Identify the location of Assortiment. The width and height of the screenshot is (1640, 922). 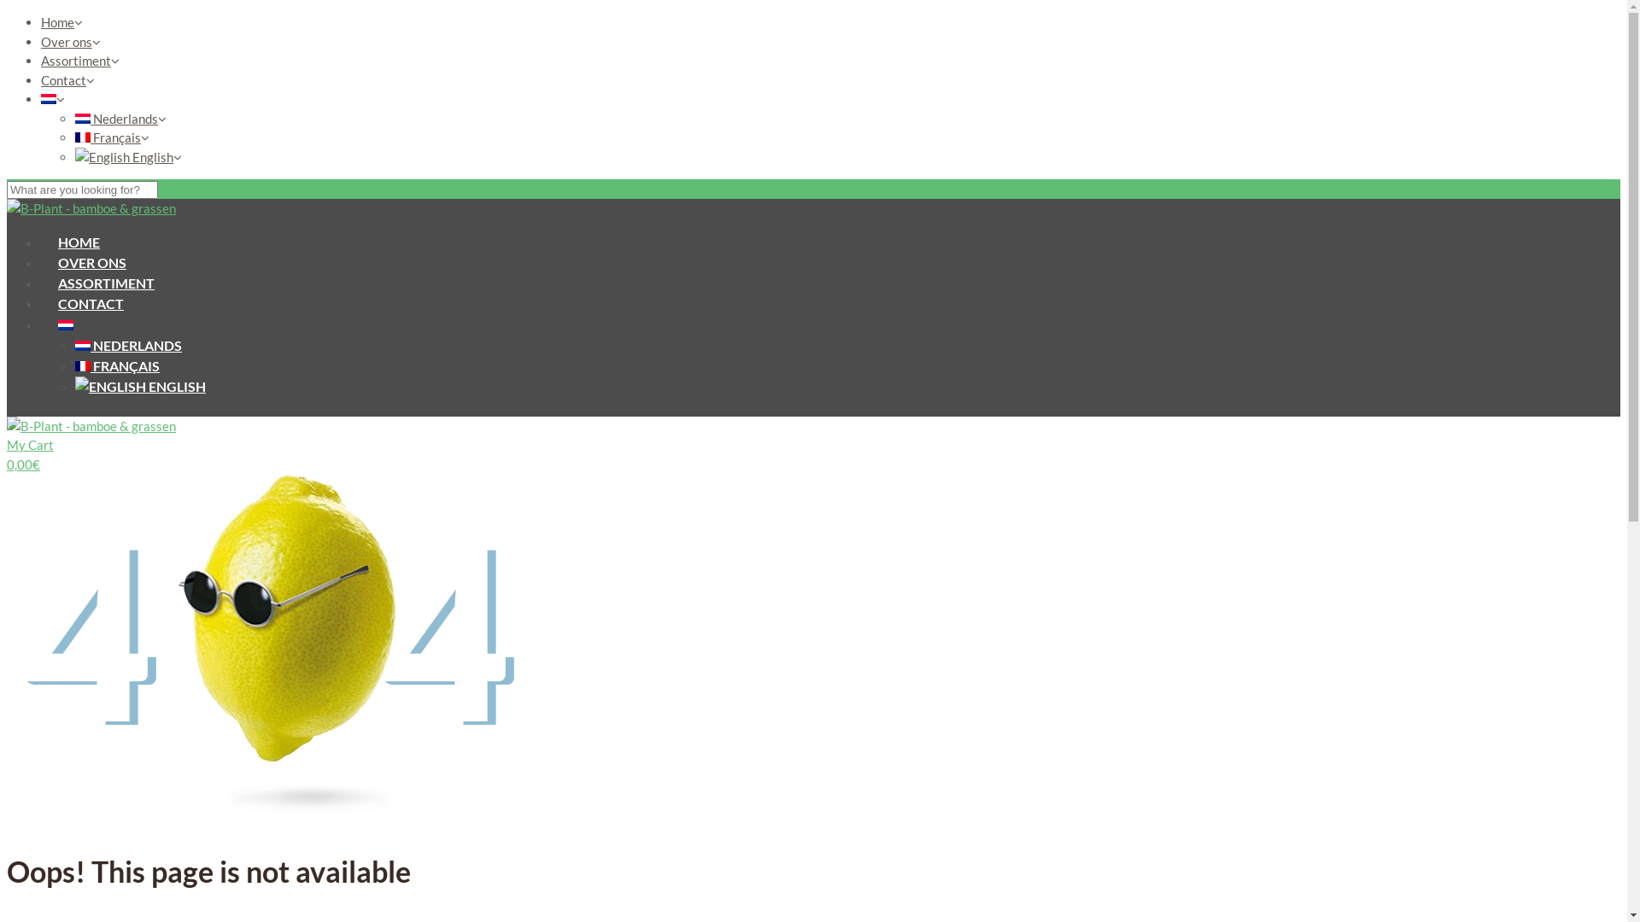
(76, 61).